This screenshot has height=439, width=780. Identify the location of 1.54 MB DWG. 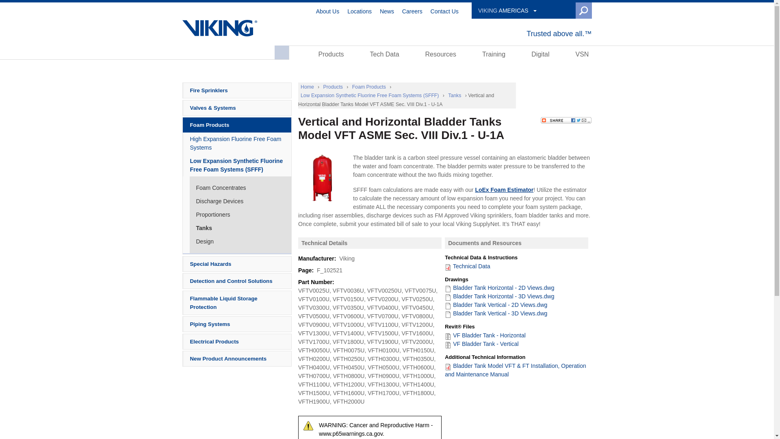
(499, 288).